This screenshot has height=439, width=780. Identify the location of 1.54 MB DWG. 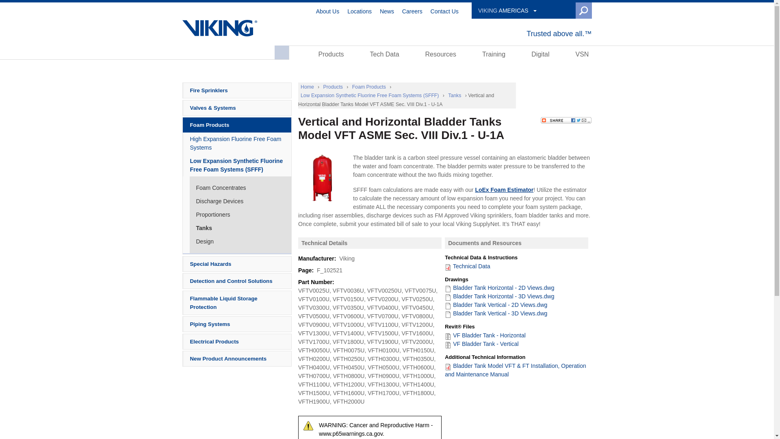
(499, 288).